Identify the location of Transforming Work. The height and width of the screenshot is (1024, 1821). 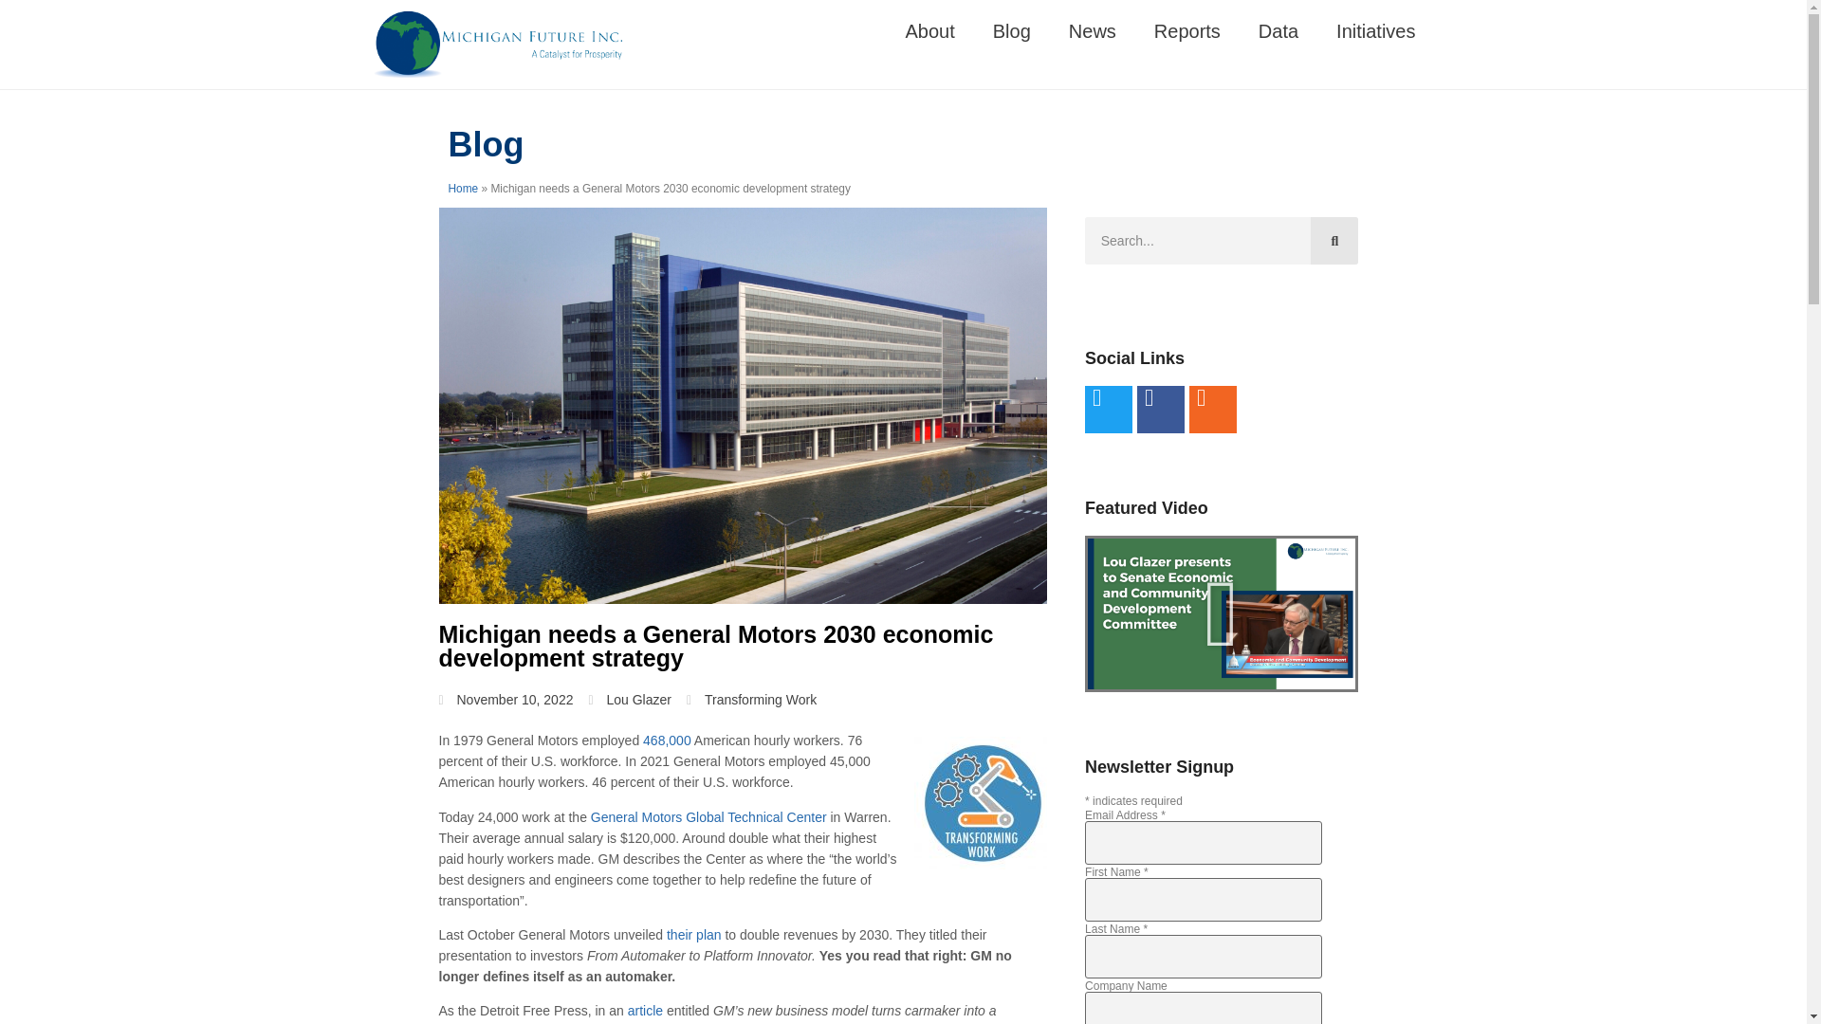
(761, 700).